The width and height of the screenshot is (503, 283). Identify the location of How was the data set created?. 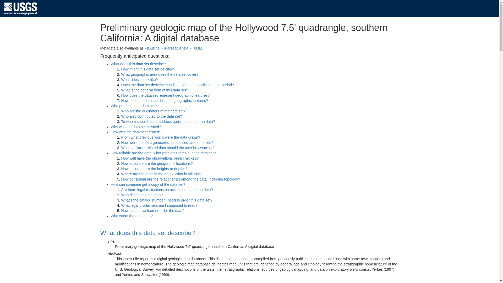
(136, 132).